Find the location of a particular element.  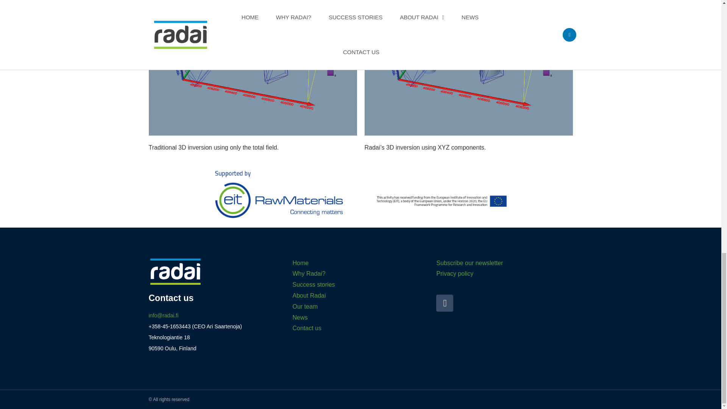

News is located at coordinates (300, 317).